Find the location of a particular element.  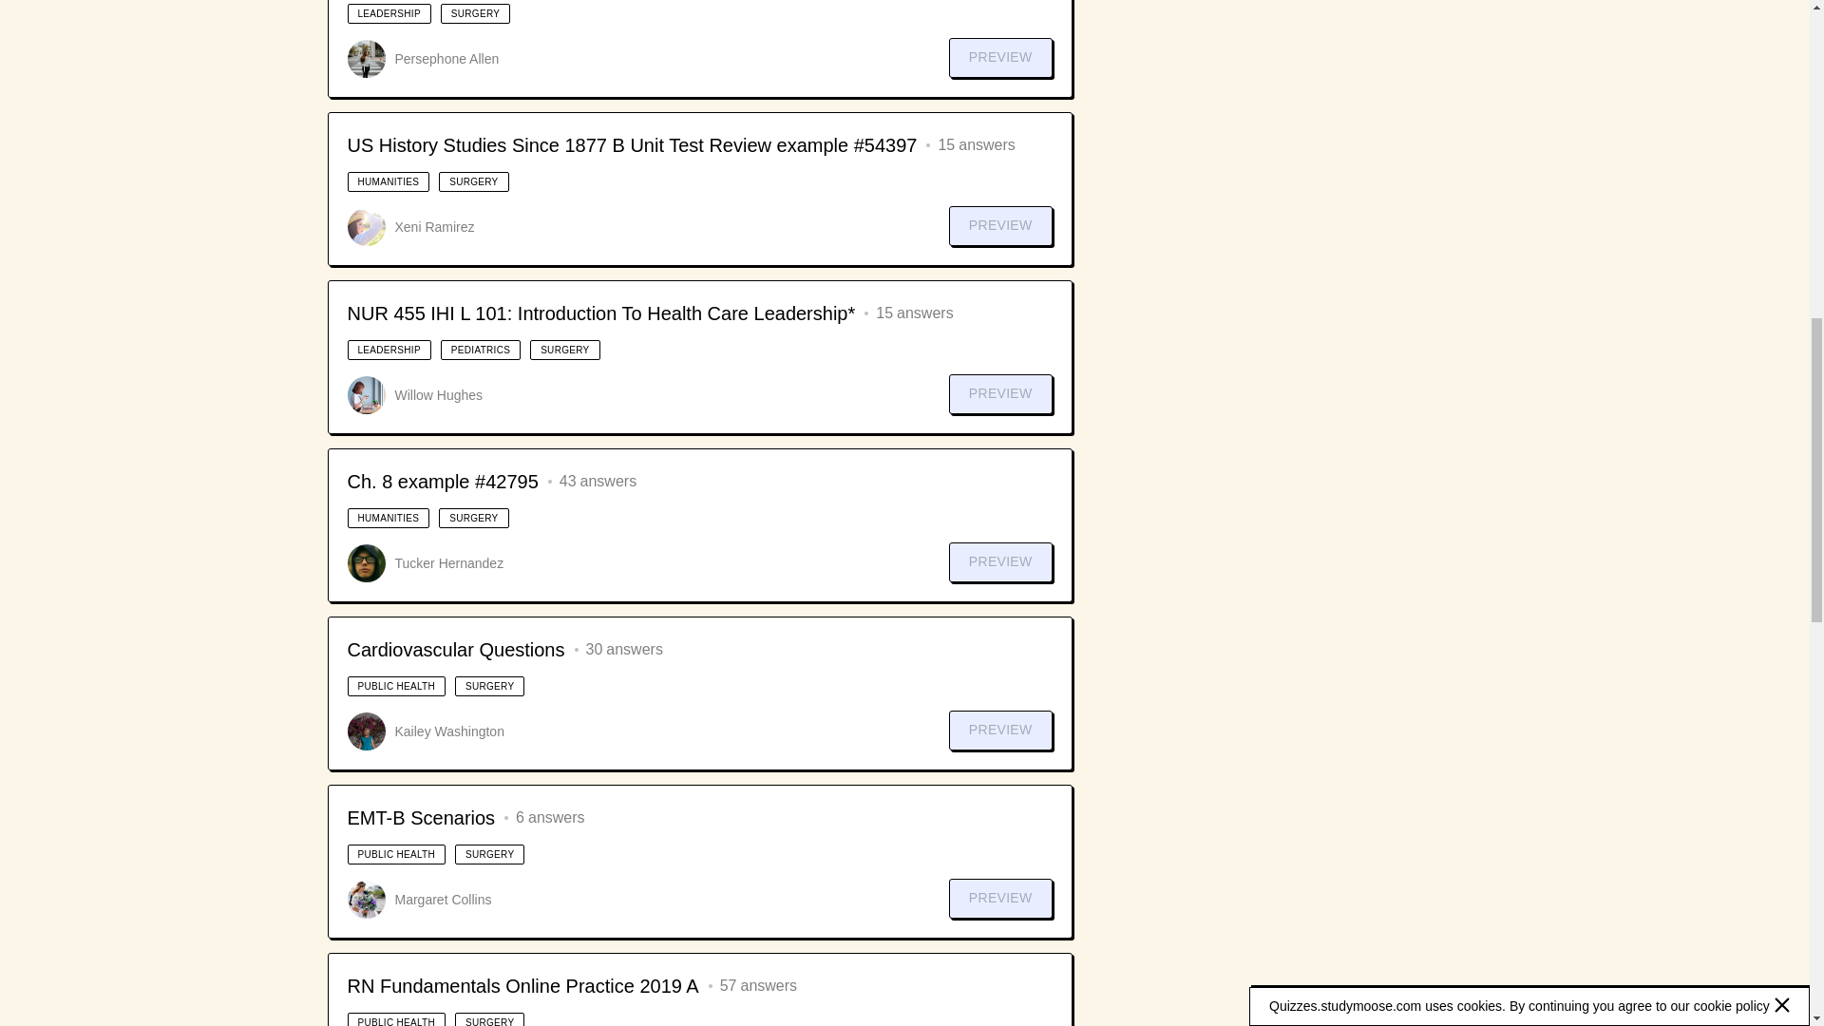

RN Fundamentals Online Practice 2019 A is located at coordinates (522, 985).